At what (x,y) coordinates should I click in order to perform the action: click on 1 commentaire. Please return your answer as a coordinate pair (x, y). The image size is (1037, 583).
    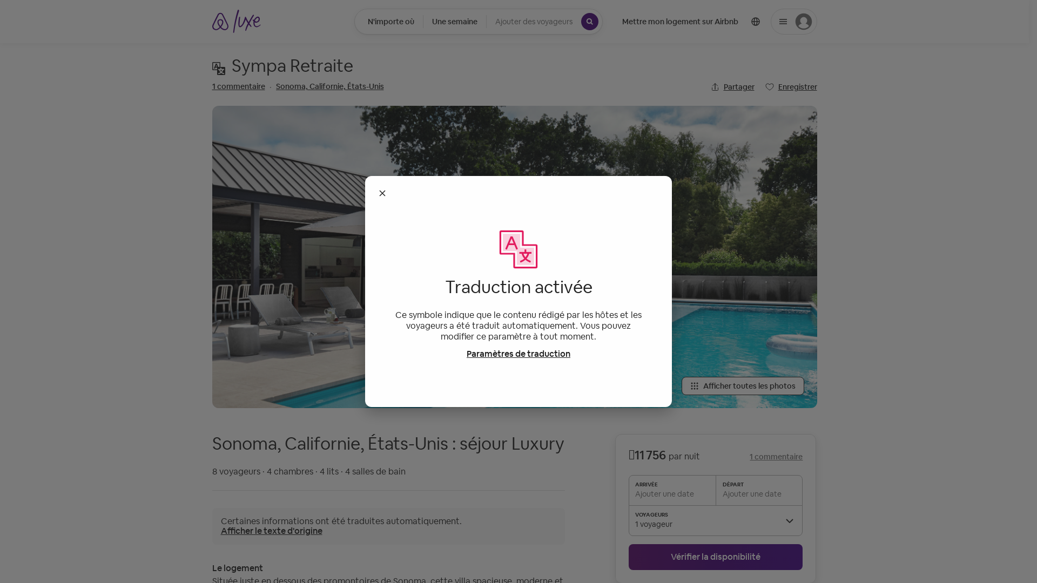
    Looking at the image, I should click on (776, 457).